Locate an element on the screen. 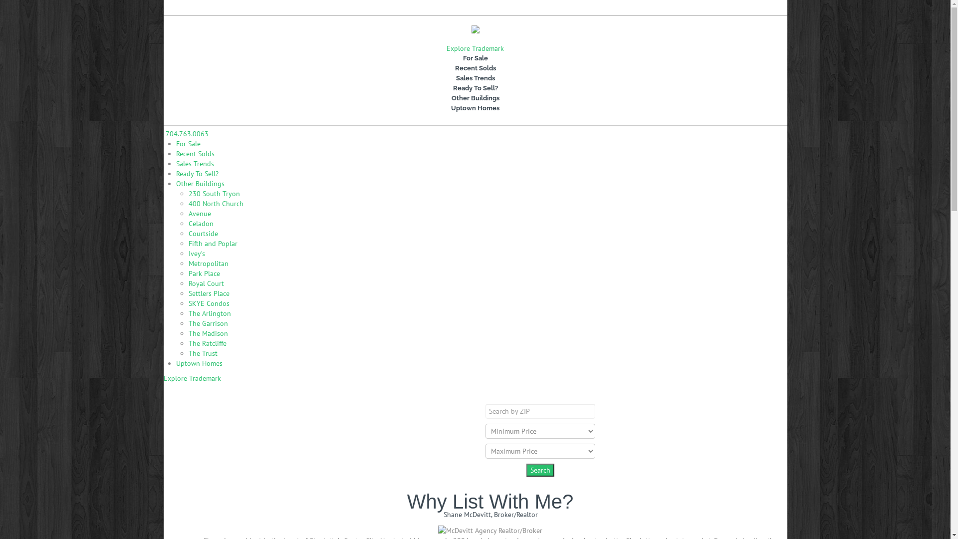 The height and width of the screenshot is (539, 958). Royal Court is located at coordinates (207, 283).